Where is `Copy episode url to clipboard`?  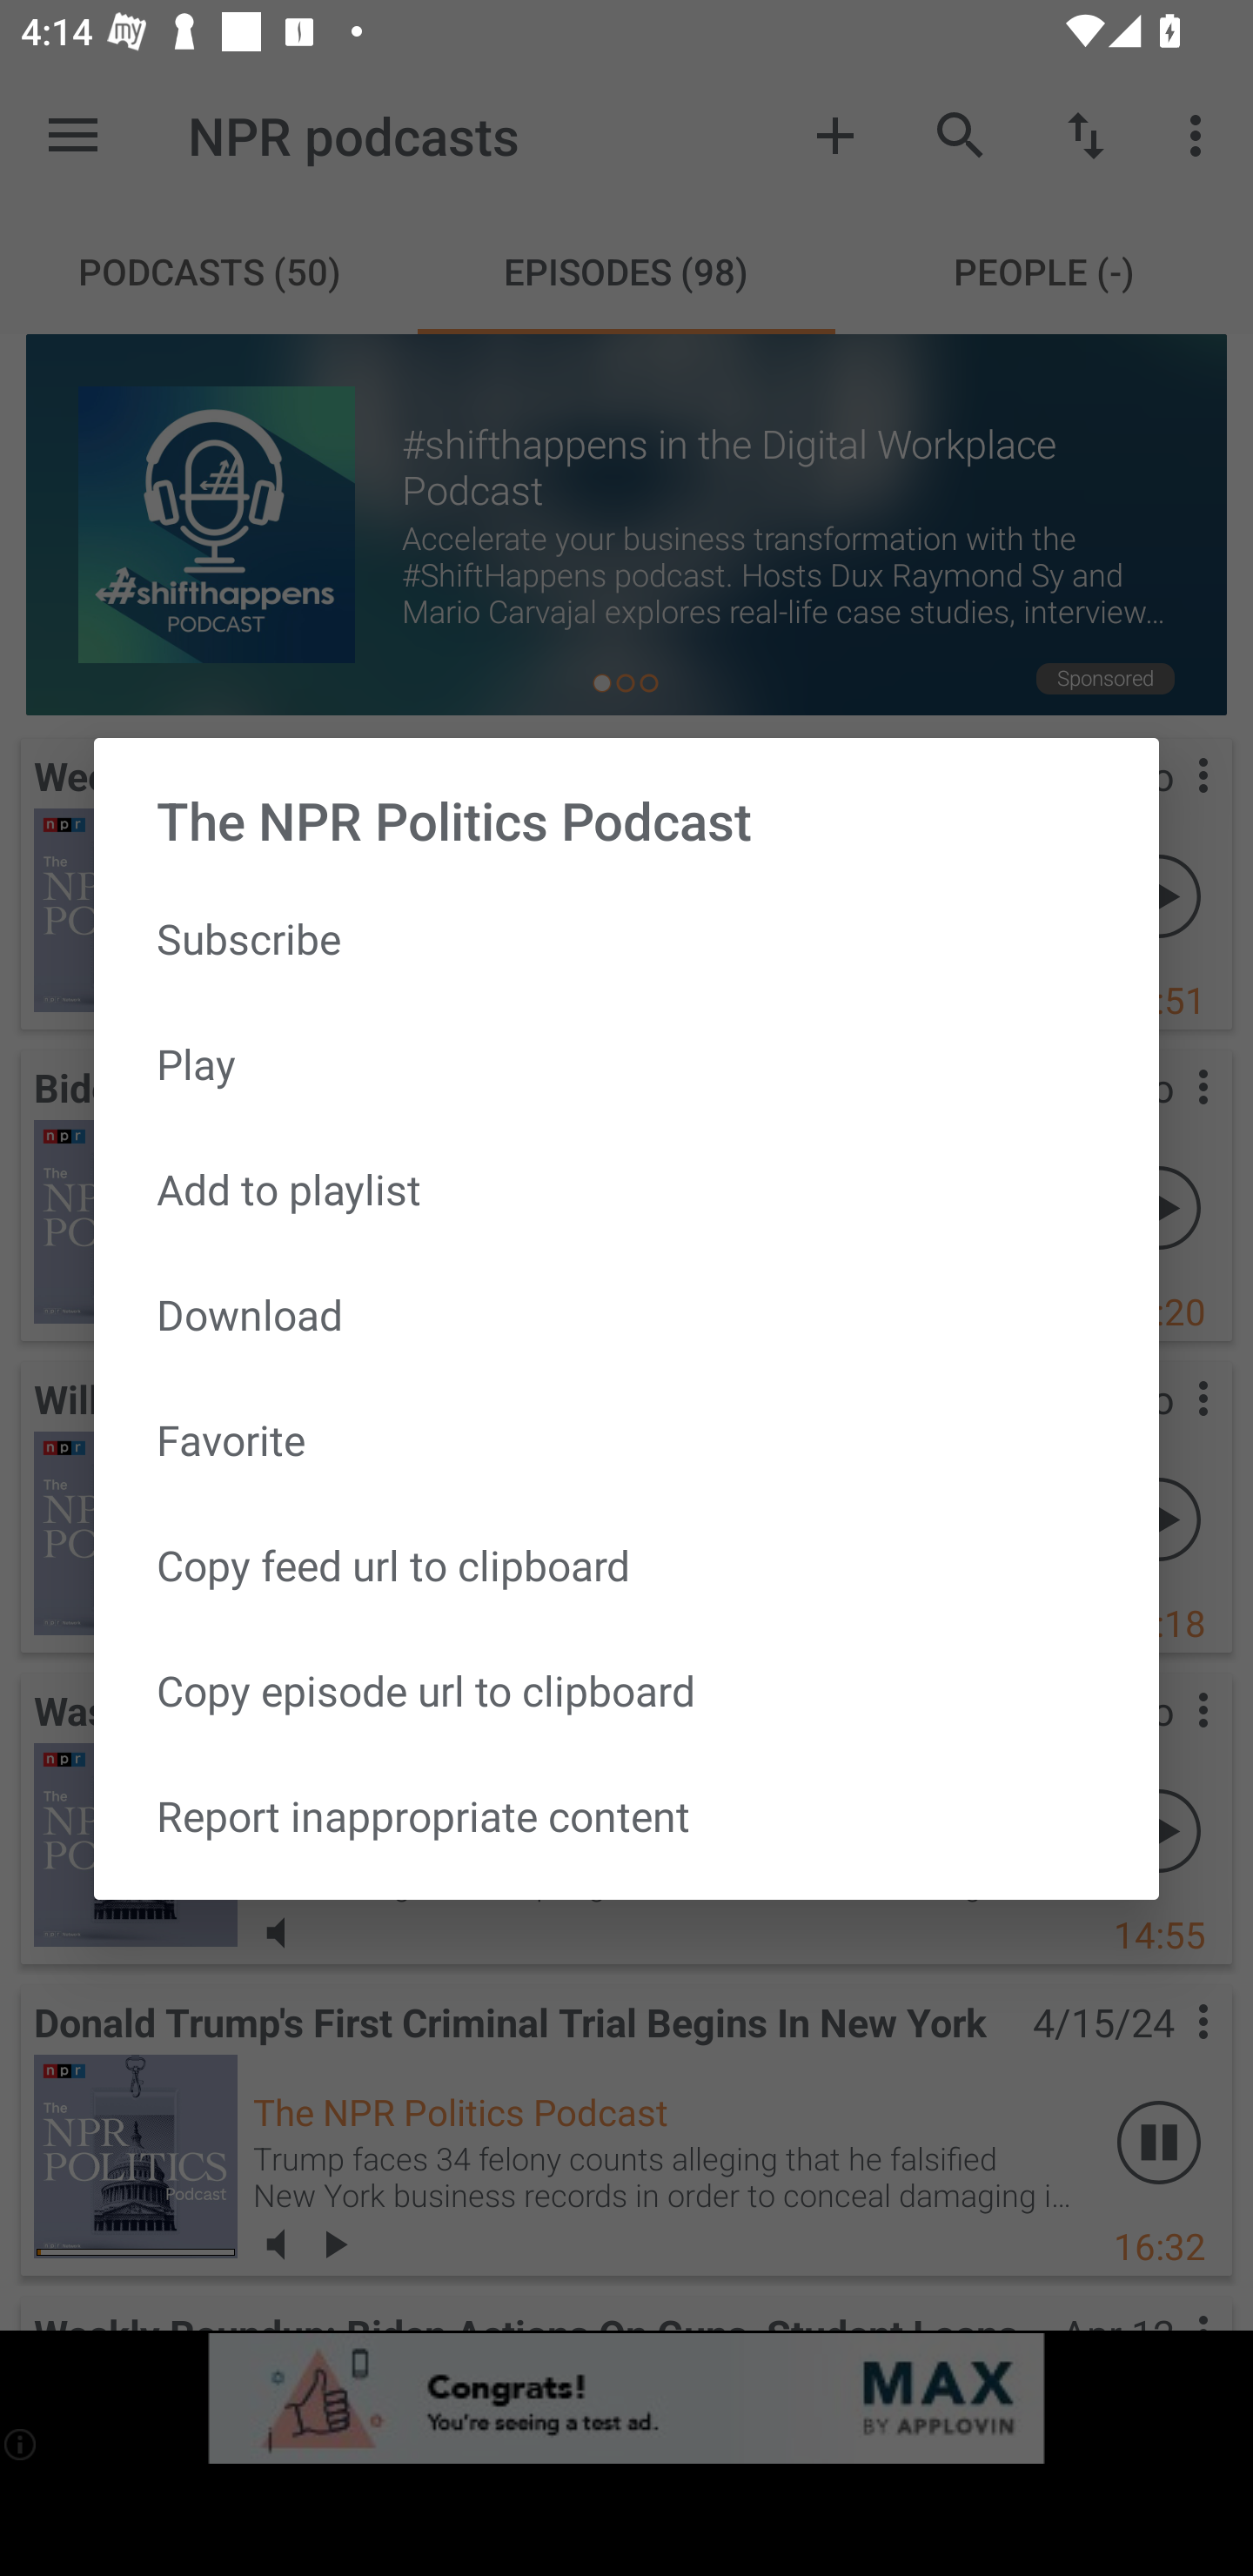
Copy episode url to clipboard is located at coordinates (626, 1690).